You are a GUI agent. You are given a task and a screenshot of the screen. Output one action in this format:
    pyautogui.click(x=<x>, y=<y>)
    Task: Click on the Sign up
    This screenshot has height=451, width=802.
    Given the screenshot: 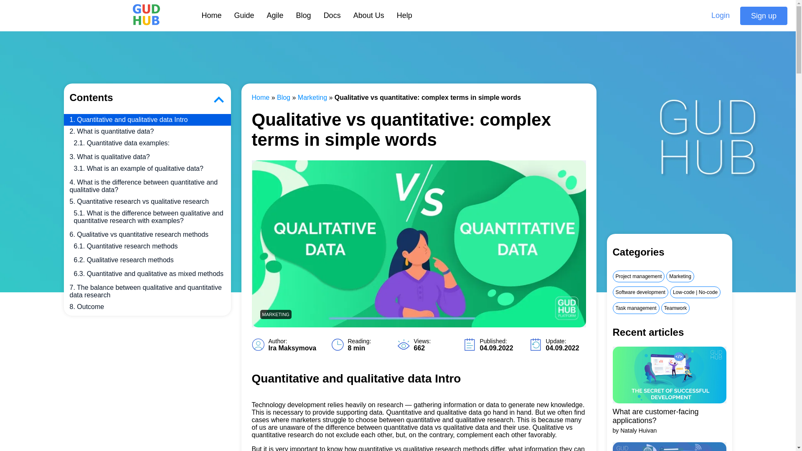 What is the action you would take?
    pyautogui.click(x=764, y=15)
    